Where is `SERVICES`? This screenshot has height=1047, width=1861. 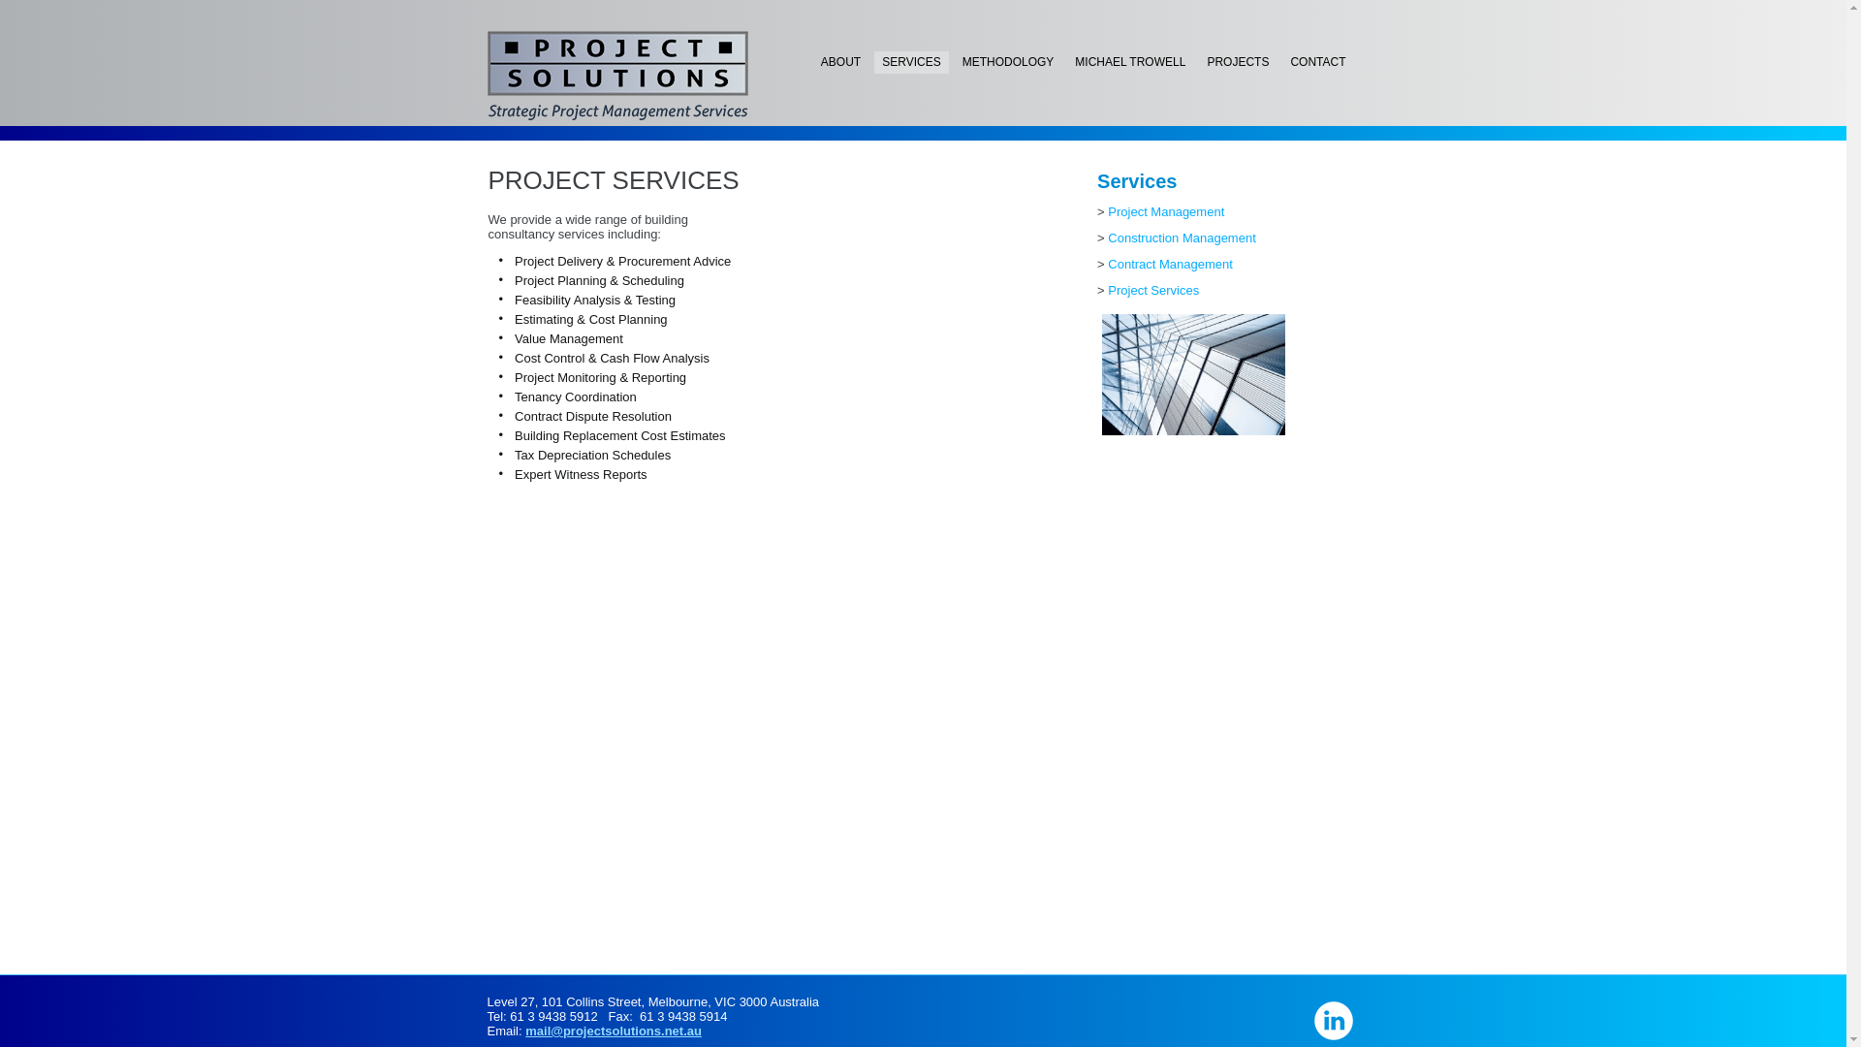
SERVICES is located at coordinates (911, 62).